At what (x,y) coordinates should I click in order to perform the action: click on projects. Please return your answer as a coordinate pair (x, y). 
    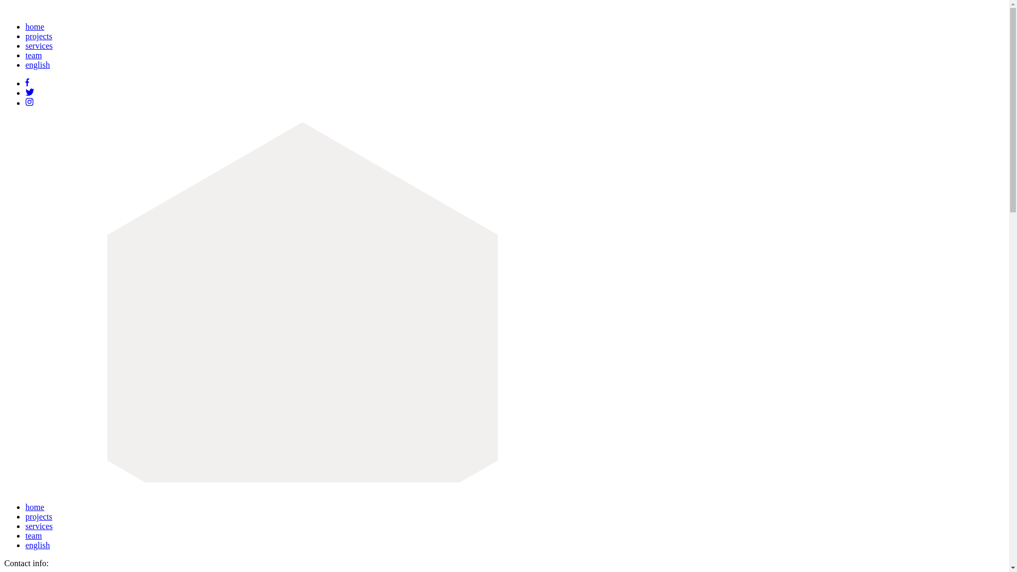
    Looking at the image, I should click on (39, 517).